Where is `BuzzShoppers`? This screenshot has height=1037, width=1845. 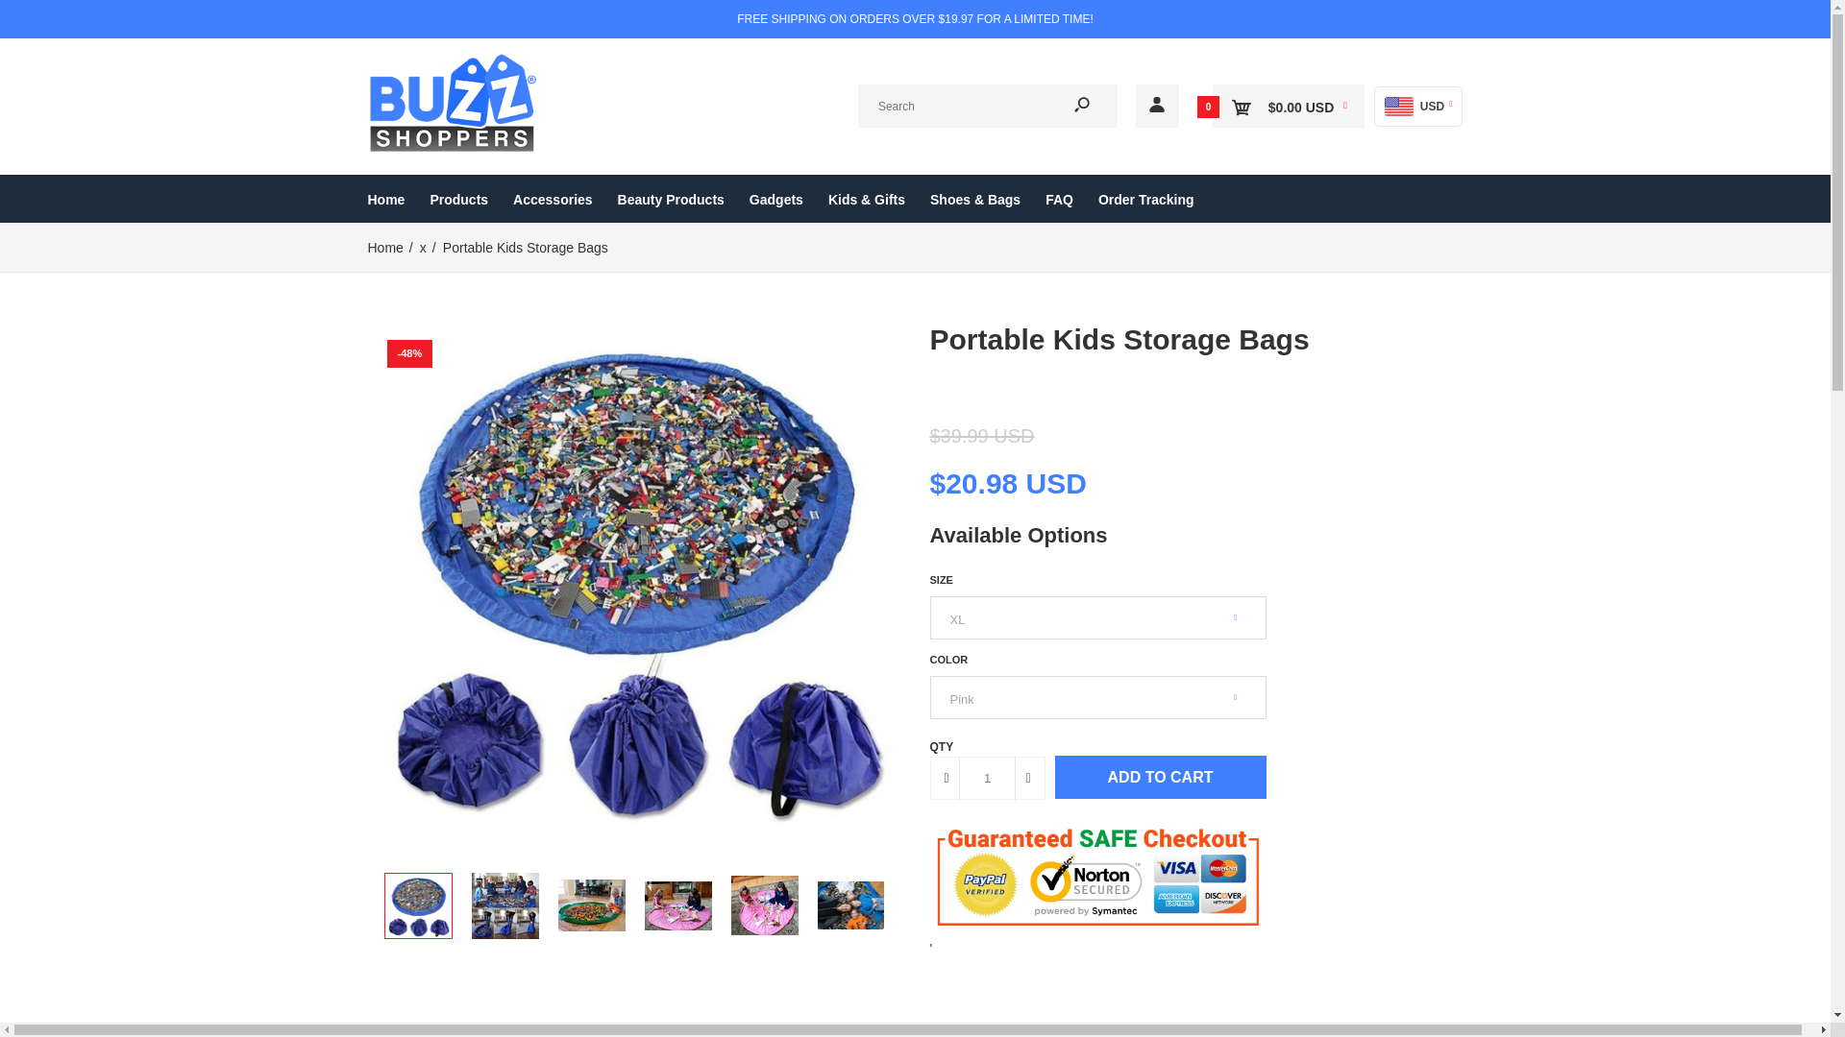
BuzzShoppers is located at coordinates (454, 103).